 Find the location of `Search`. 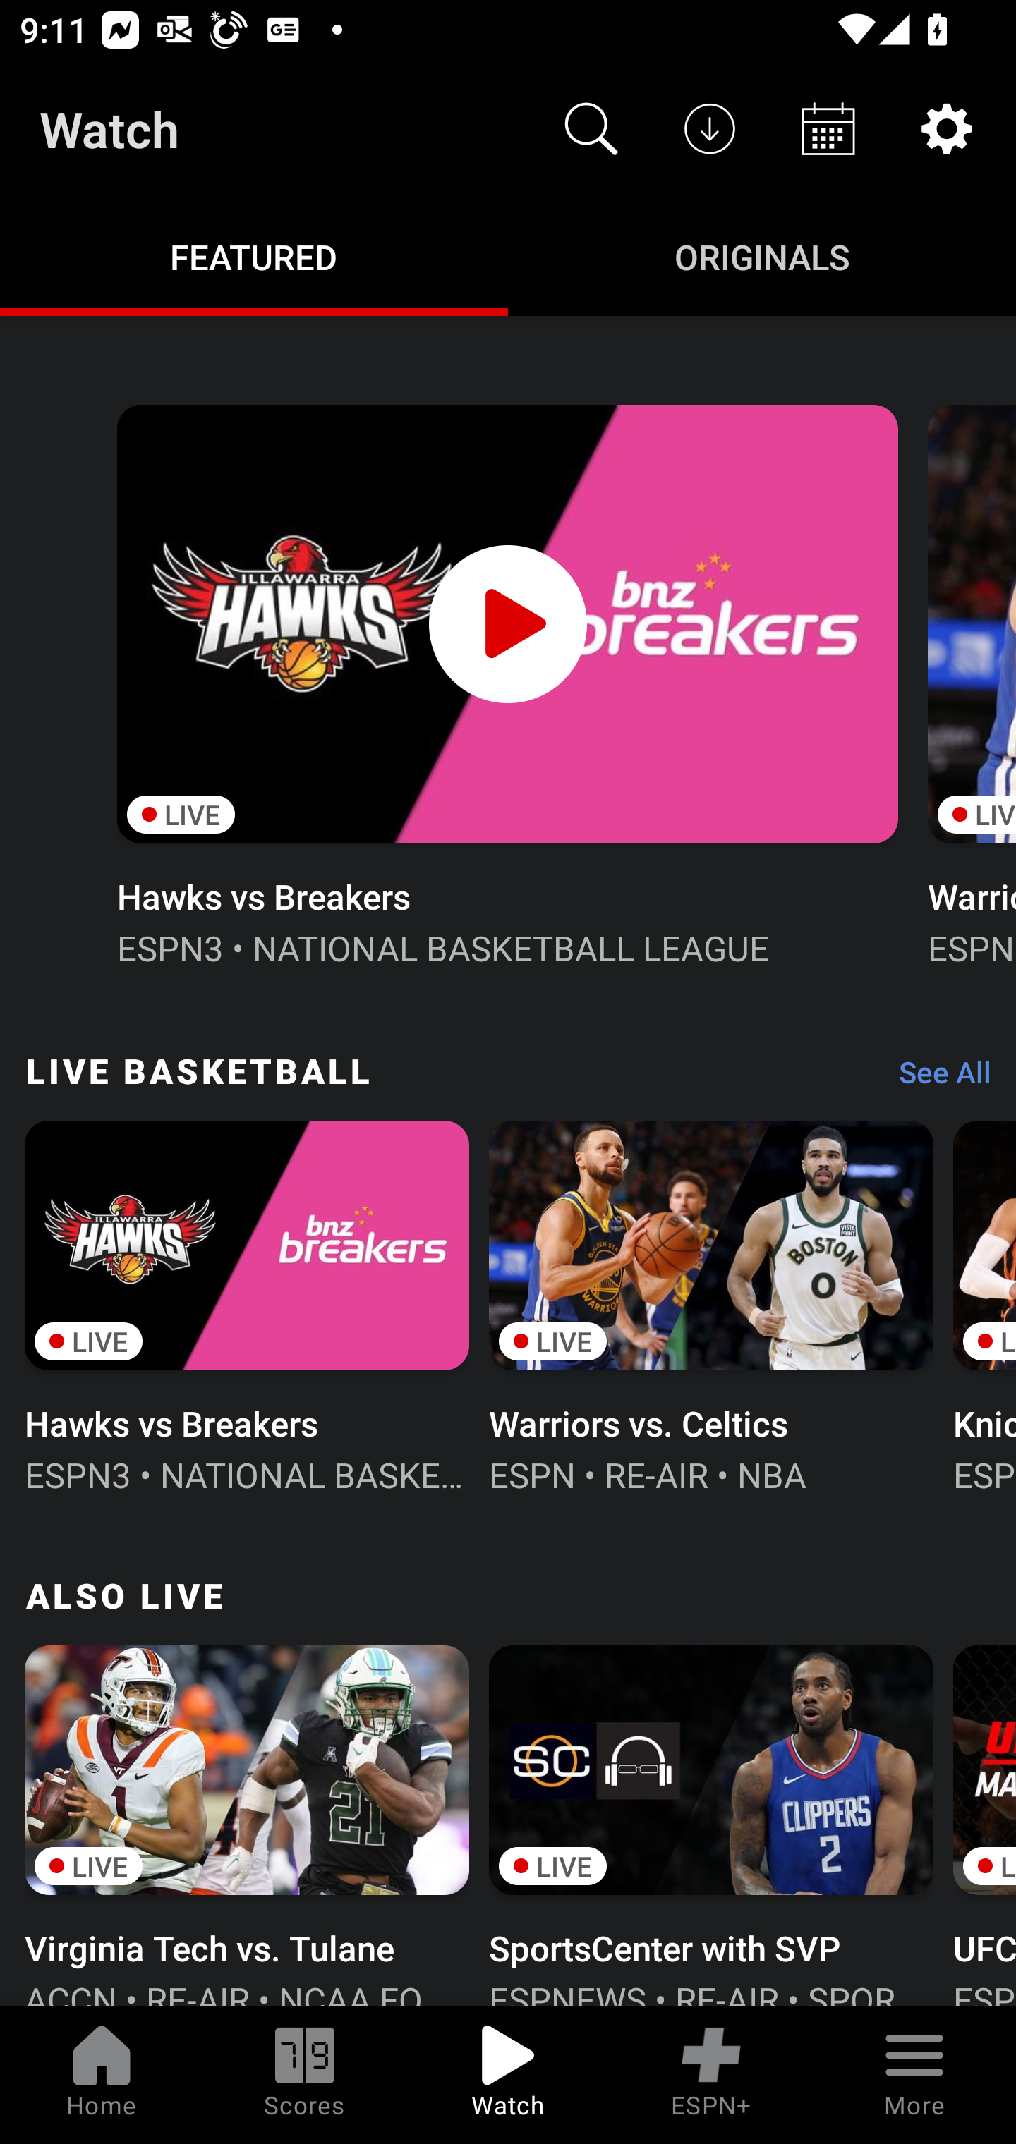

Search is located at coordinates (591, 128).